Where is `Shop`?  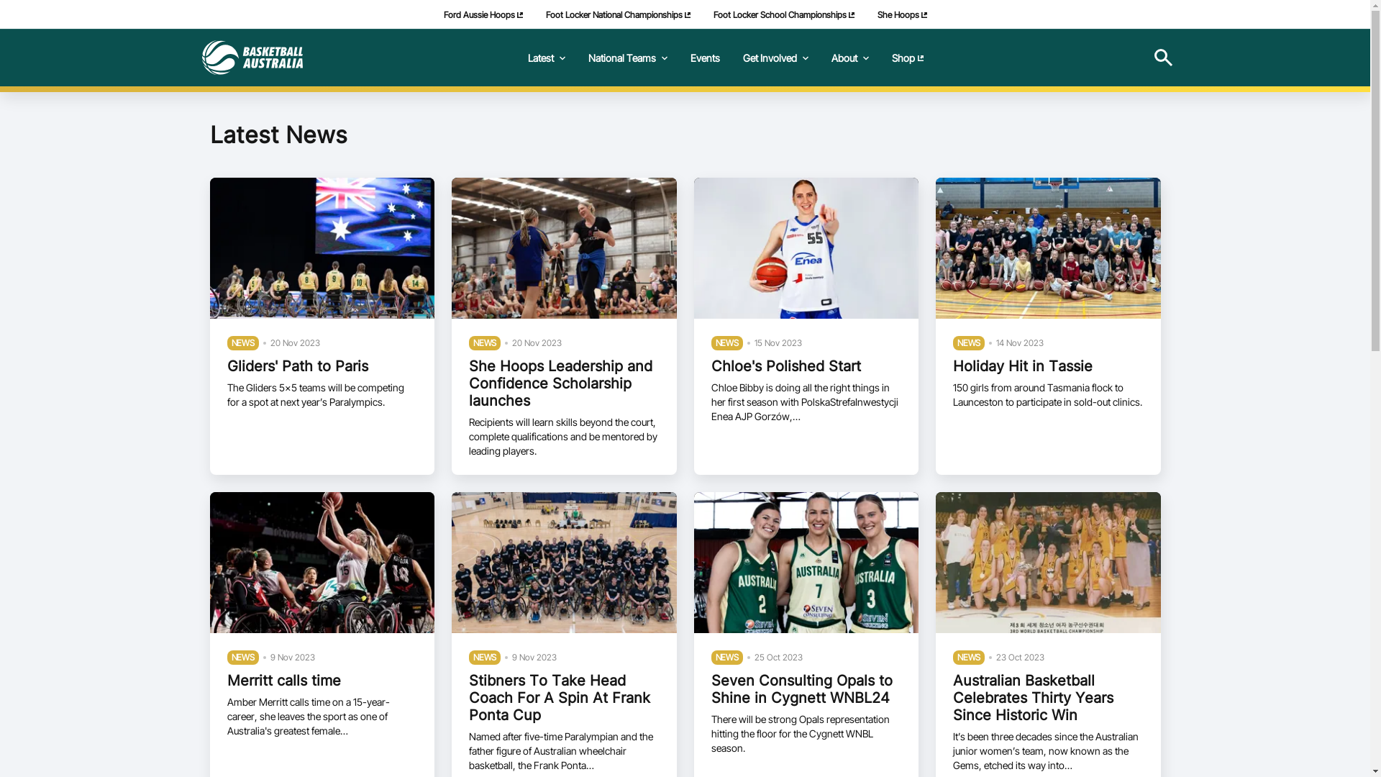
Shop is located at coordinates (908, 58).